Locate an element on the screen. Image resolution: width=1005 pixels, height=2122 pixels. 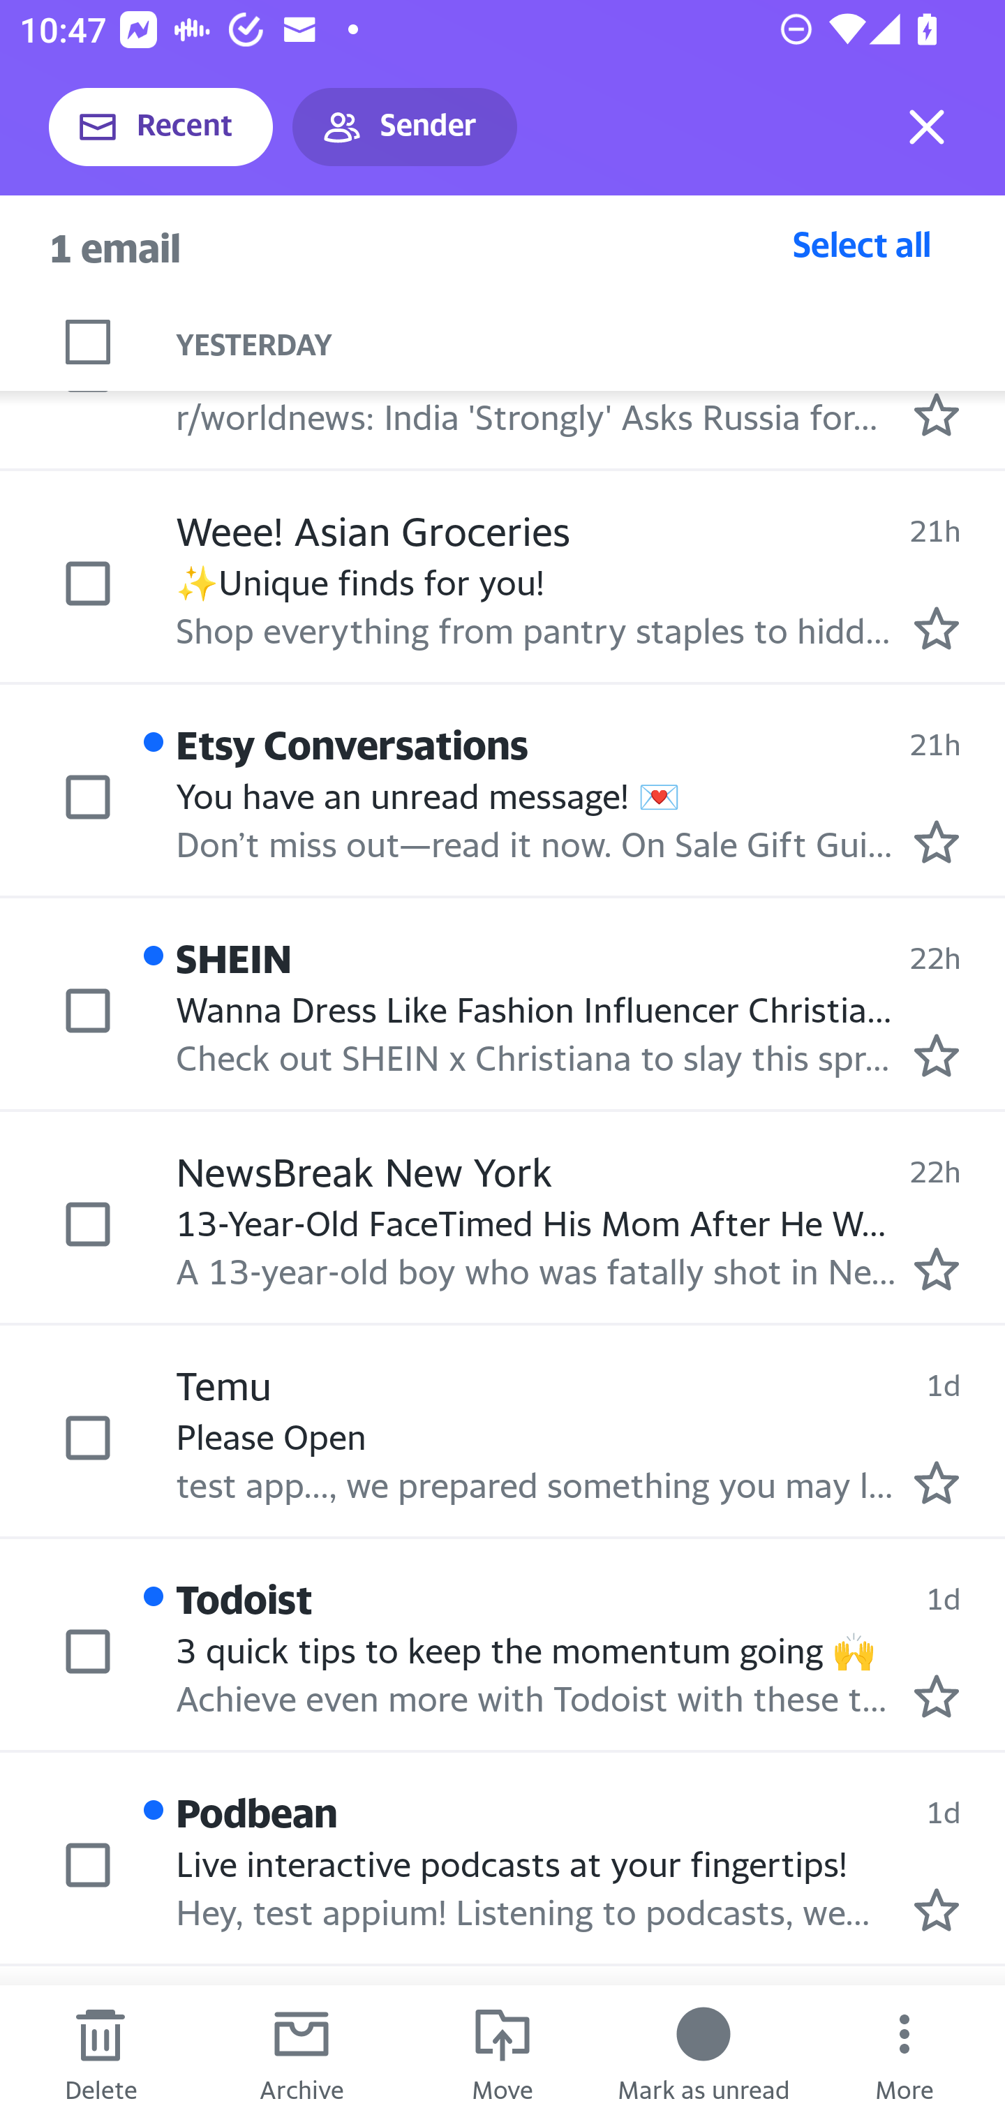
Select all is located at coordinates (862, 244).